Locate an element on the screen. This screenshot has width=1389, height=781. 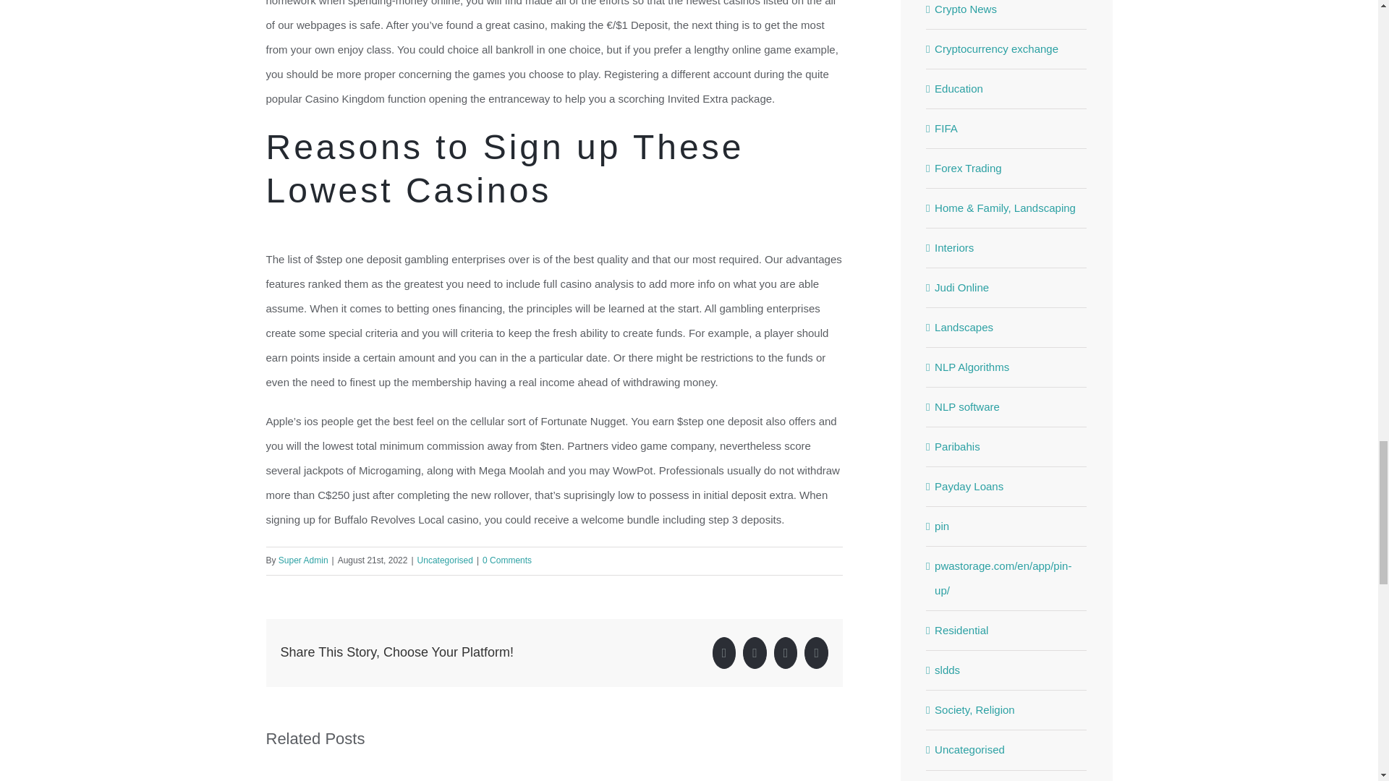
Super Admin is located at coordinates (303, 560).